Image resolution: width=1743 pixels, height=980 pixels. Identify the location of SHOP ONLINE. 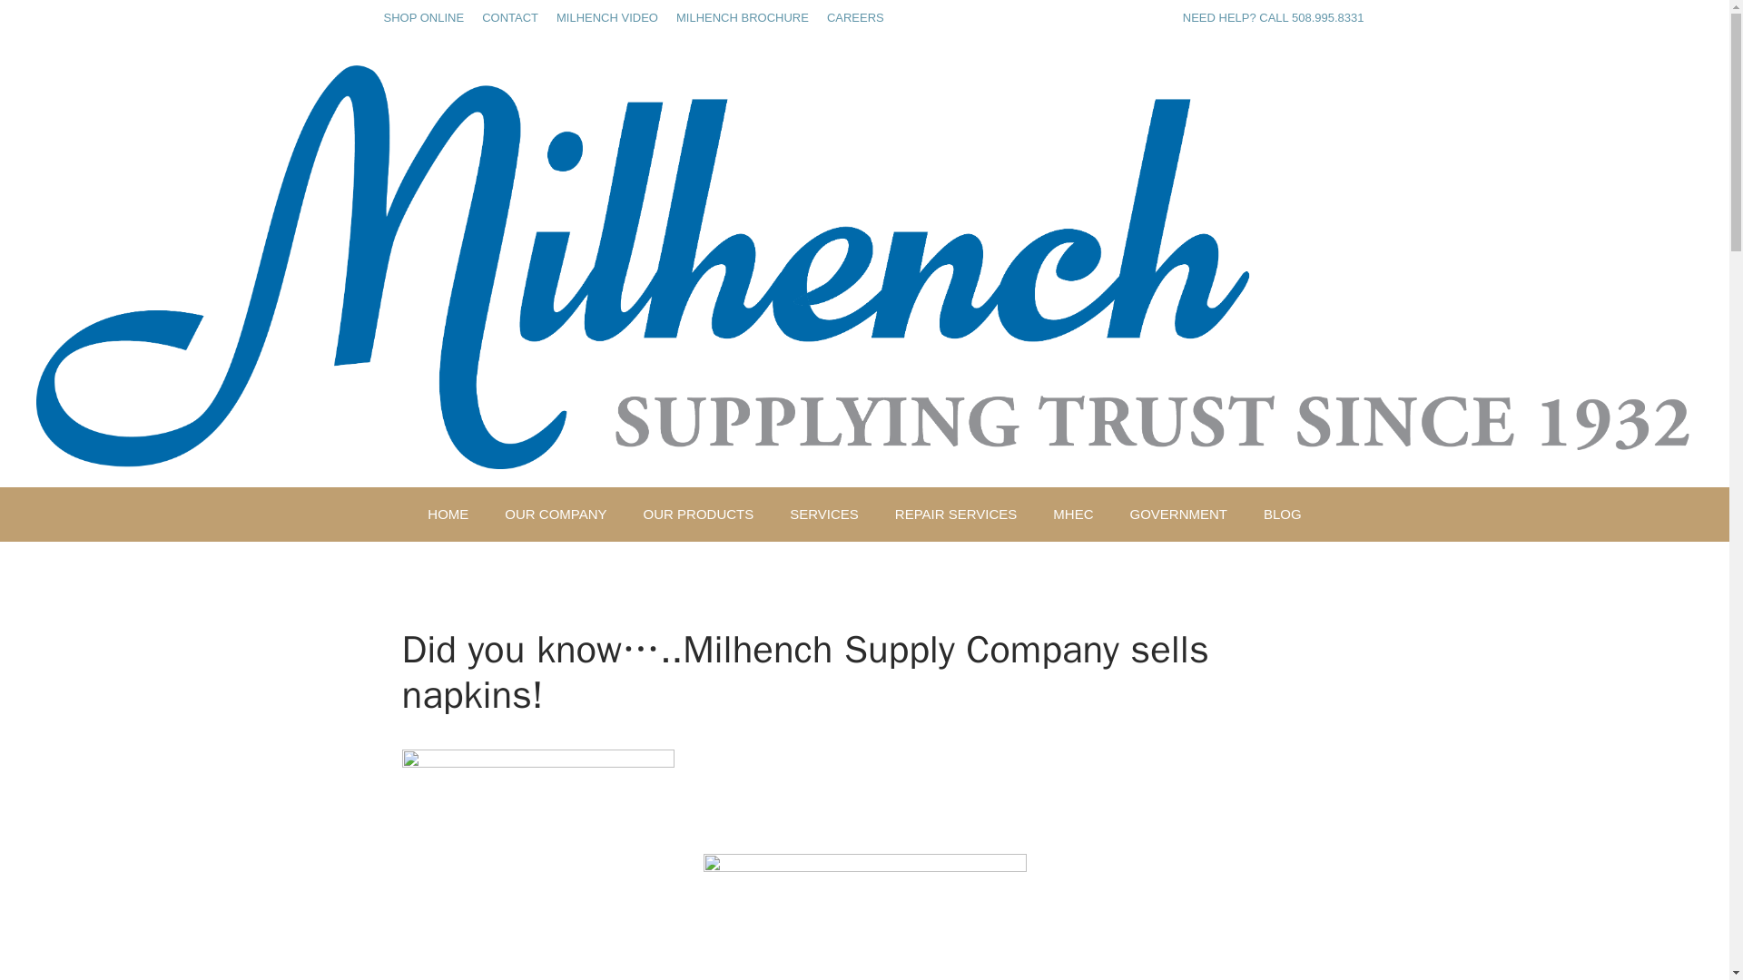
(423, 17).